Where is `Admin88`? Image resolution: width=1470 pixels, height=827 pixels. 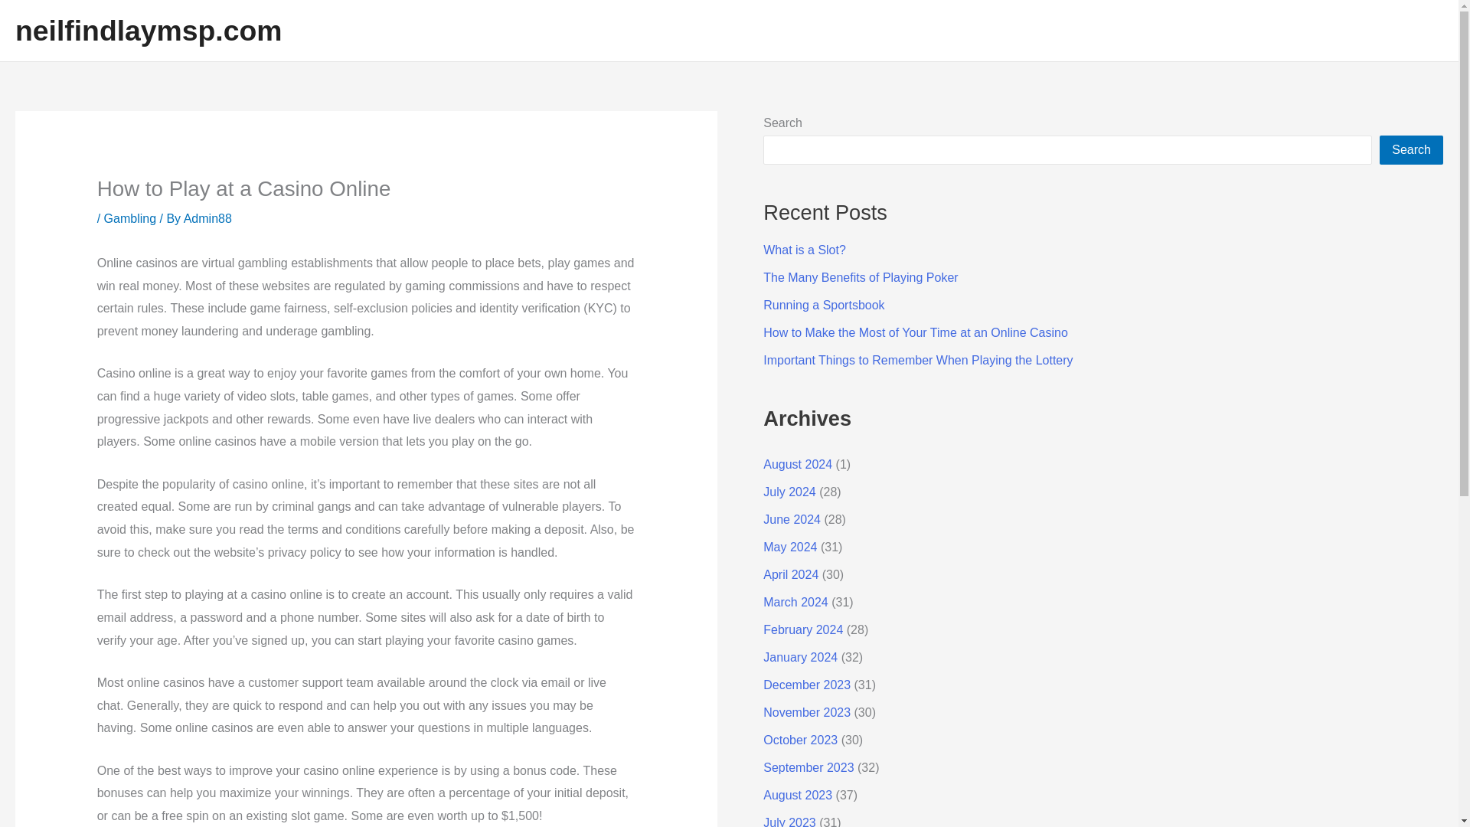 Admin88 is located at coordinates (208, 217).